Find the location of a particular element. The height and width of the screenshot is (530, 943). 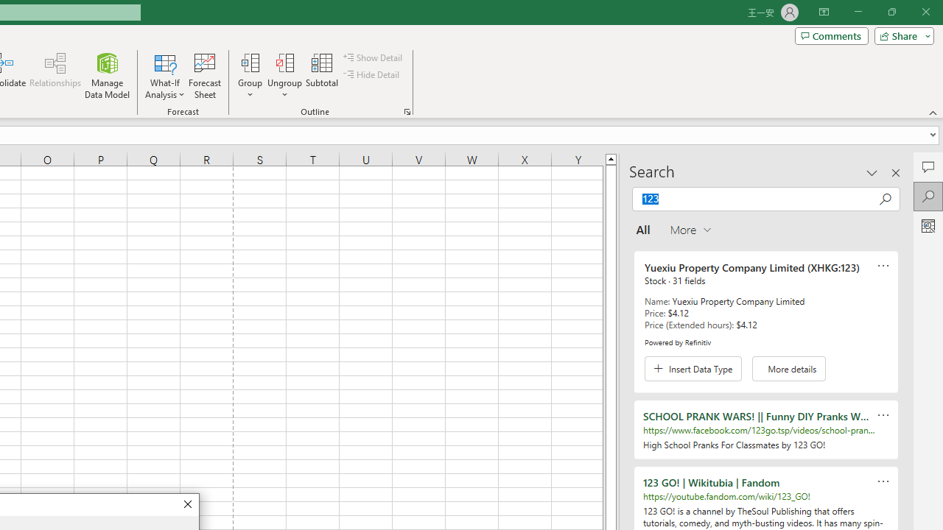

What-If Analysis is located at coordinates (165, 75).